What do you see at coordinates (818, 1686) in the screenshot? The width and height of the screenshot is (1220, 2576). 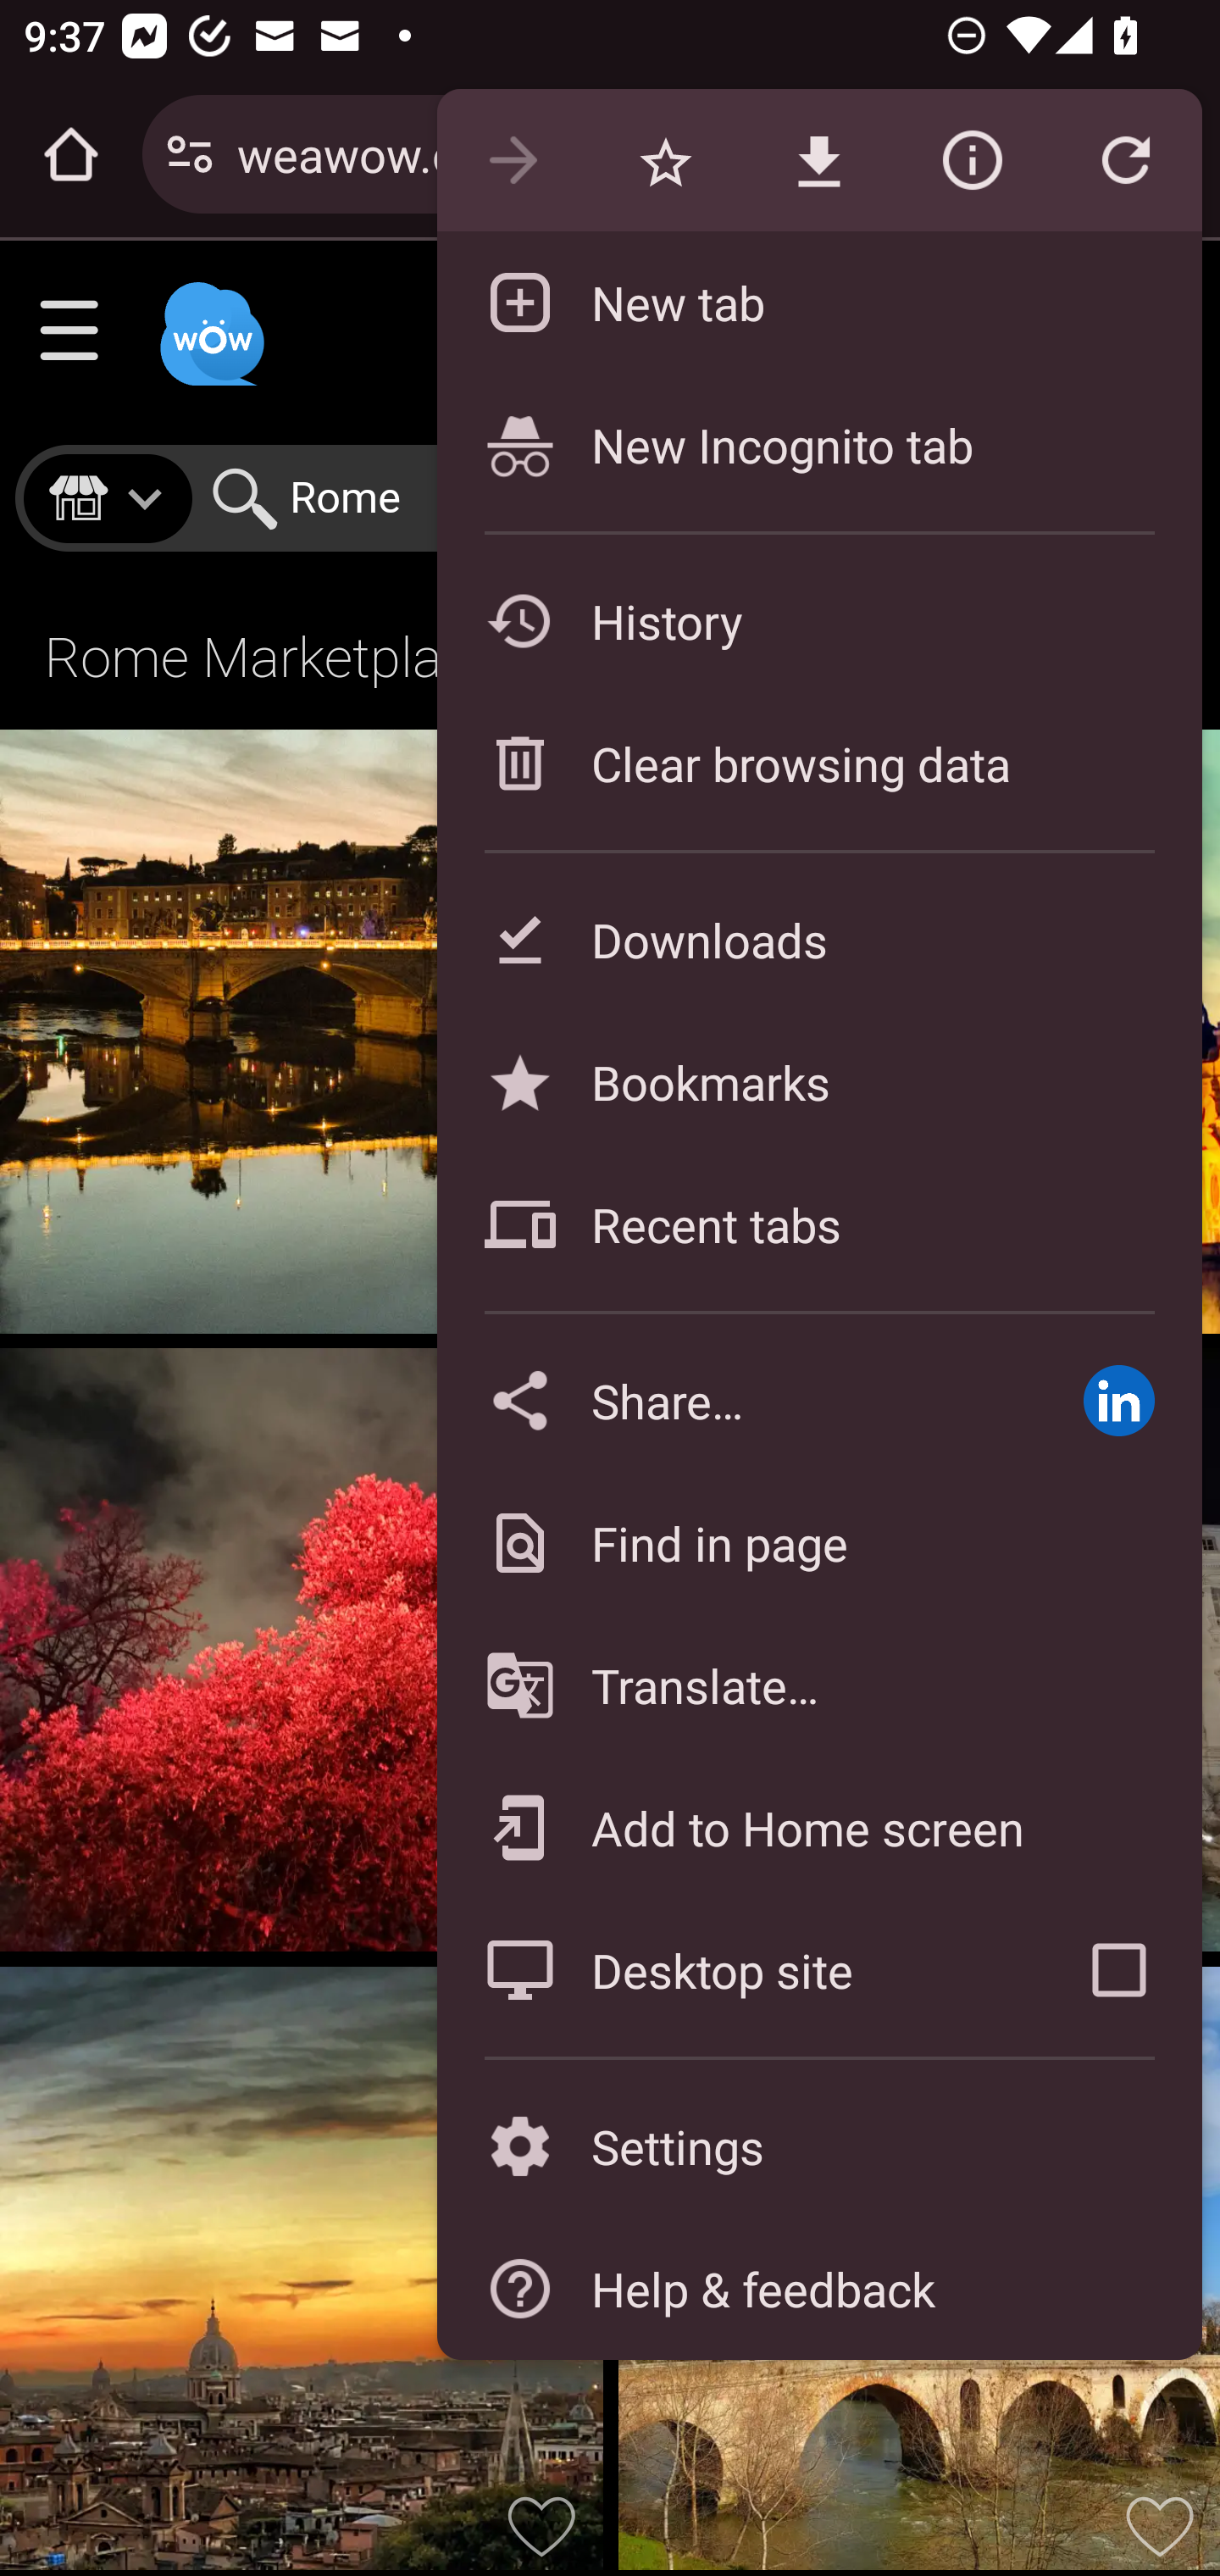 I see `Translate…` at bounding box center [818, 1686].